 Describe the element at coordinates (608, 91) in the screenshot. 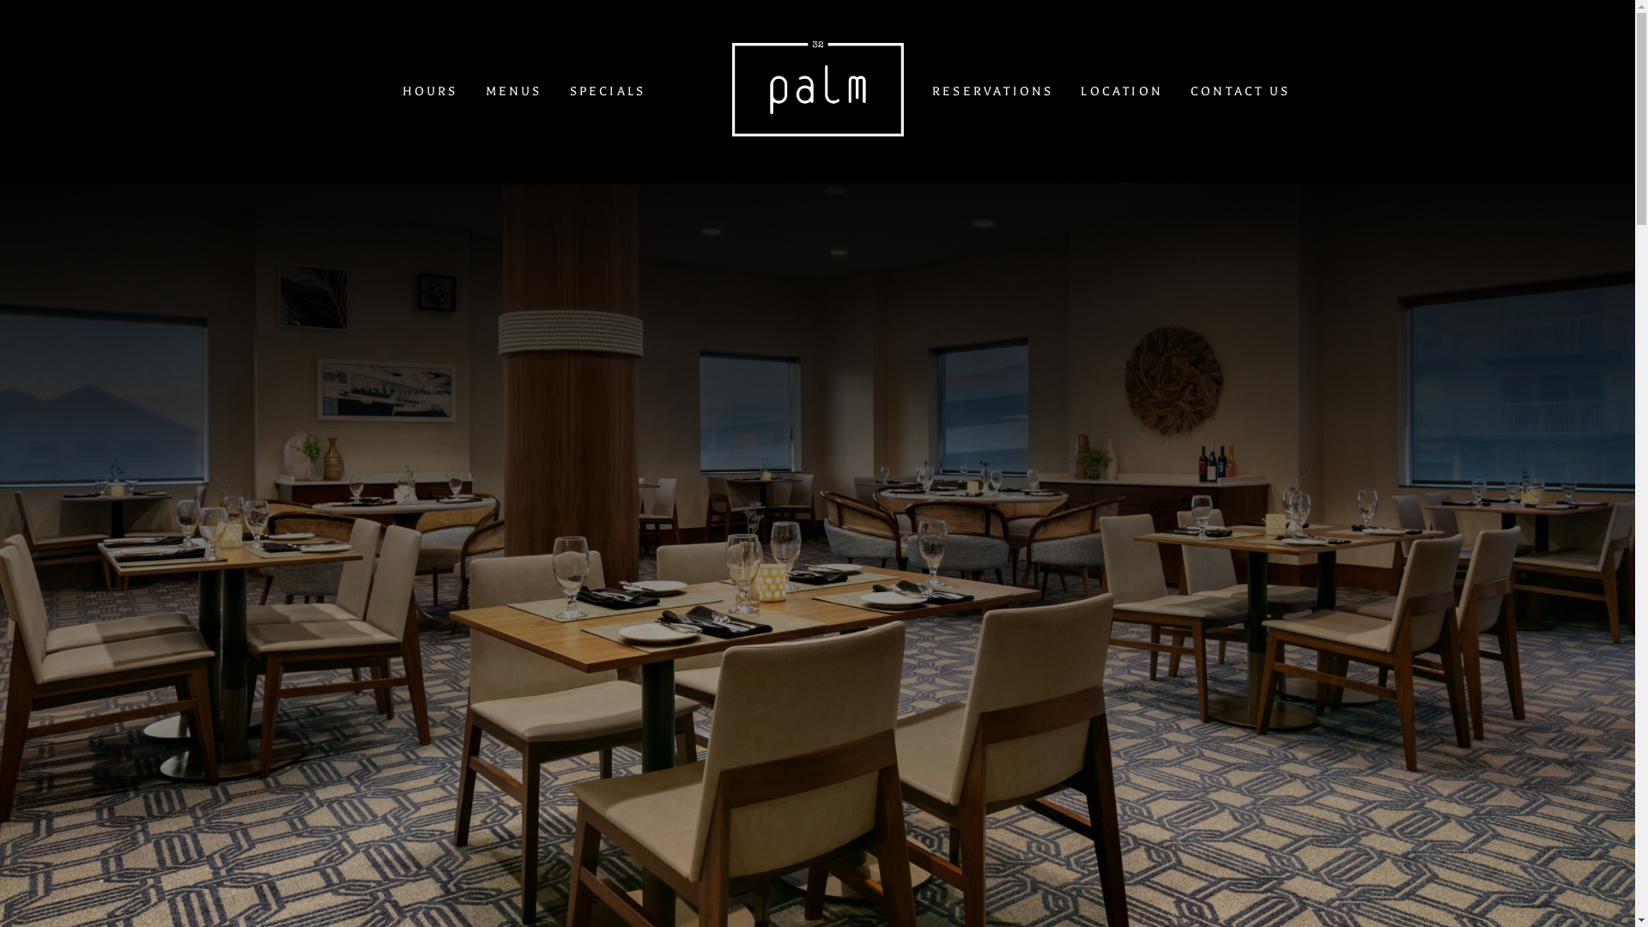

I see `SPECIALS` at that location.